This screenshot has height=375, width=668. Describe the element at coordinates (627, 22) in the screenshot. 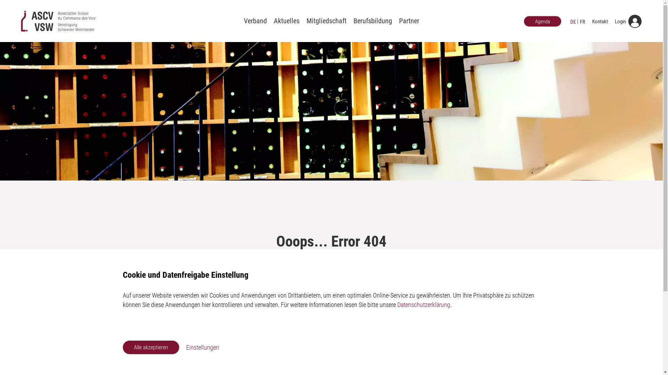

I see `Login` at that location.